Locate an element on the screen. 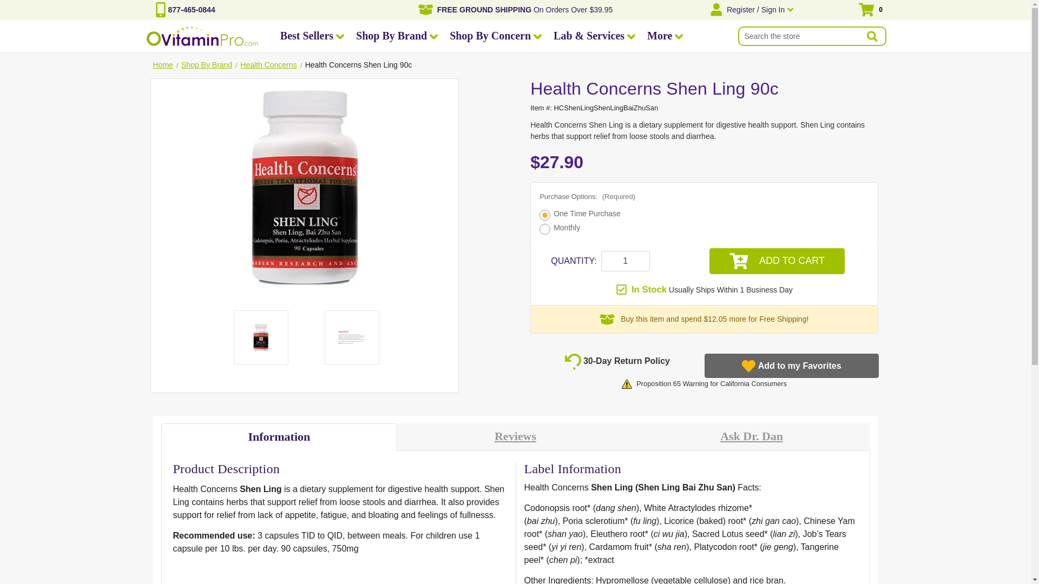  1 is located at coordinates (626, 261).